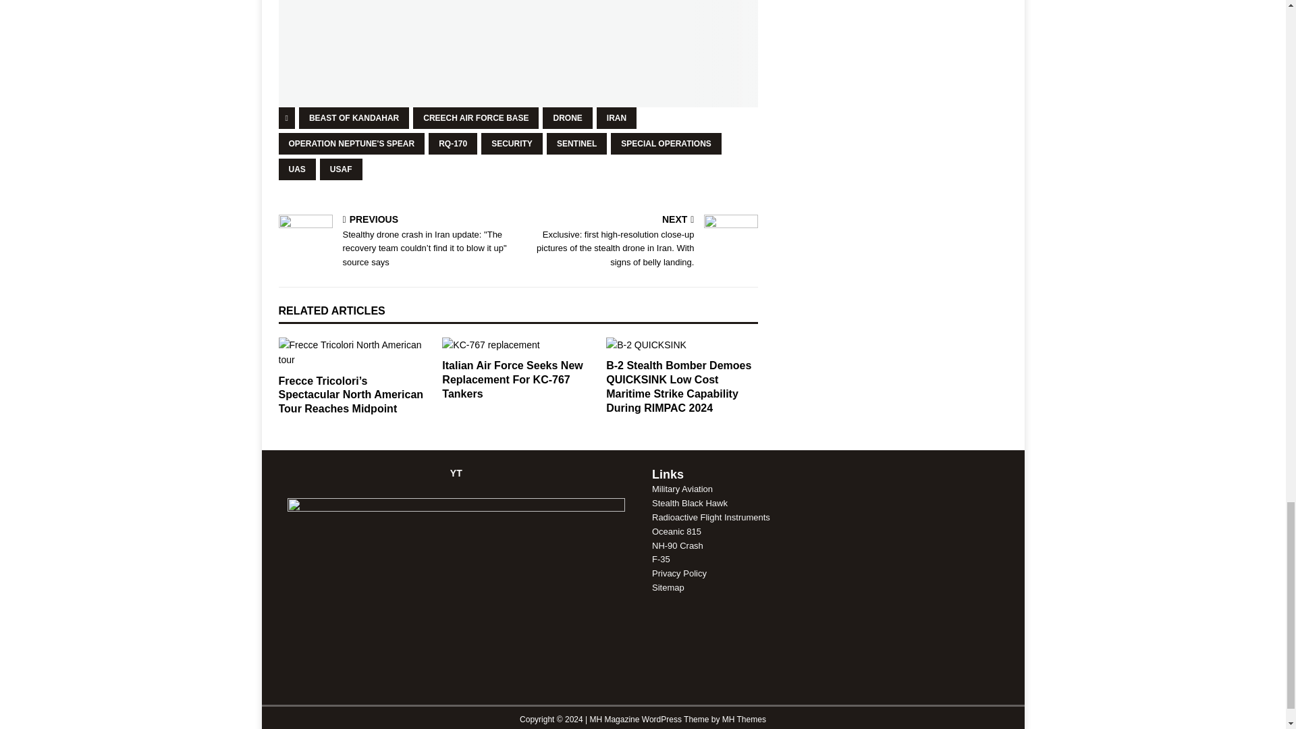  What do you see at coordinates (512, 143) in the screenshot?
I see `SECURITY` at bounding box center [512, 143].